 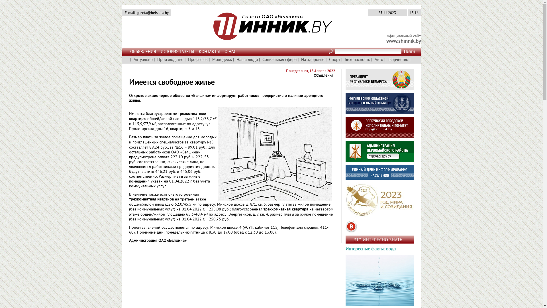 I want to click on |, so click(x=234, y=60).